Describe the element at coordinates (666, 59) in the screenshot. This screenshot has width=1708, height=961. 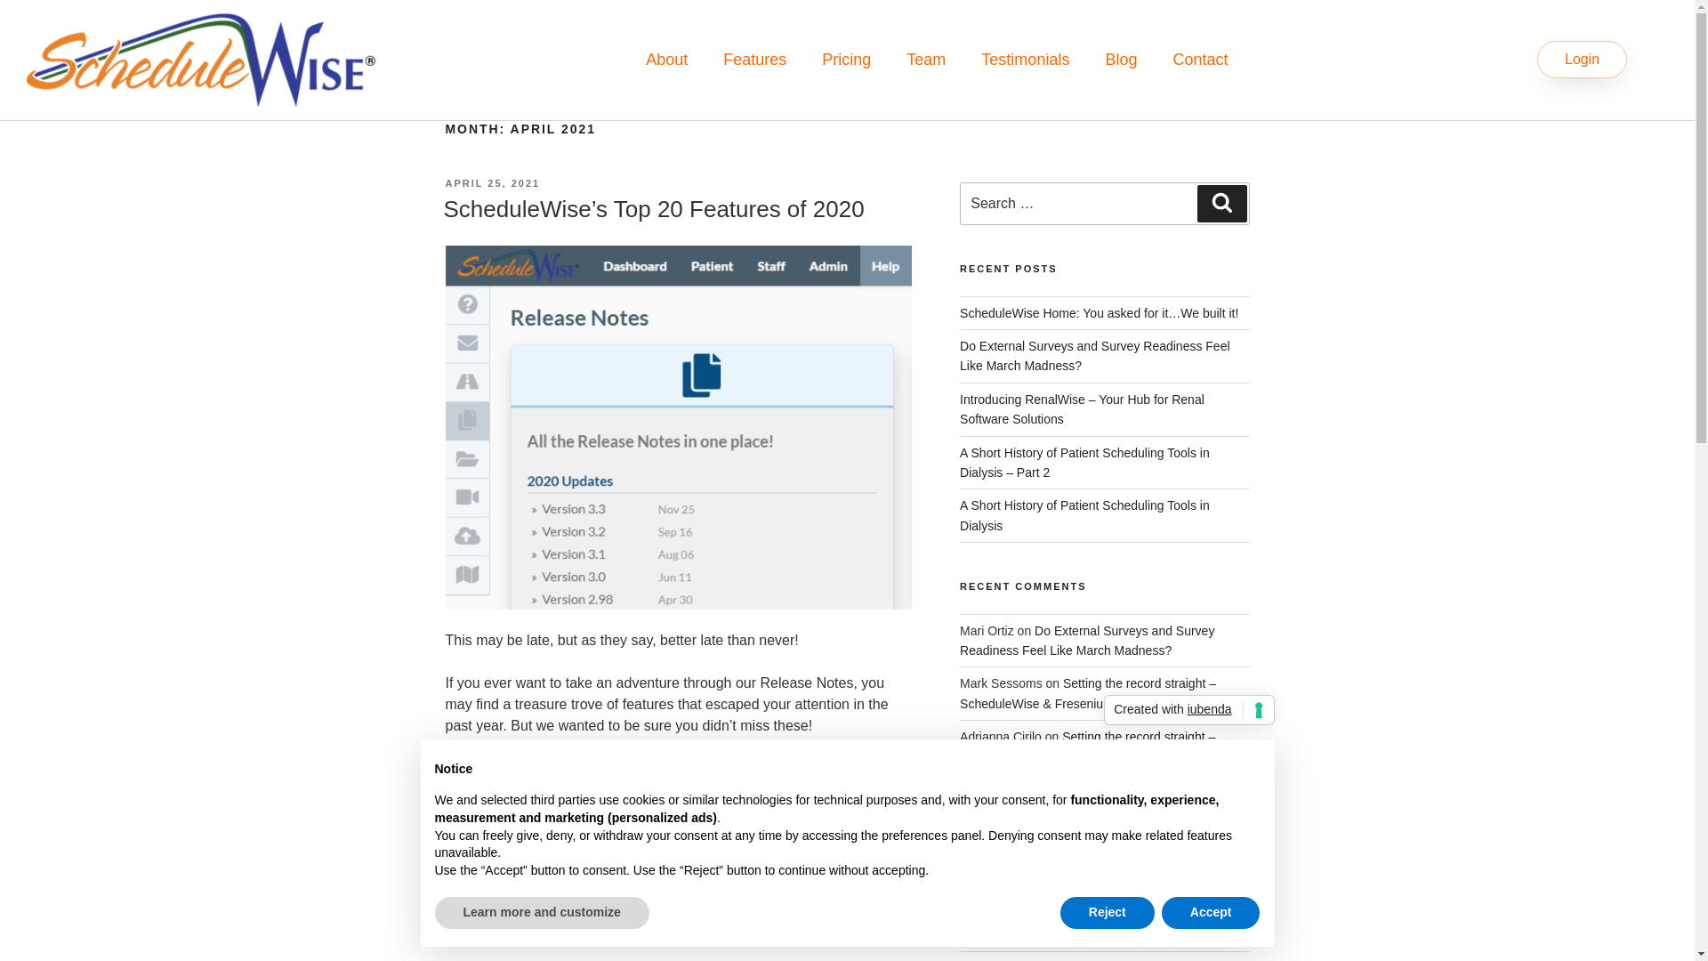
I see `About` at that location.